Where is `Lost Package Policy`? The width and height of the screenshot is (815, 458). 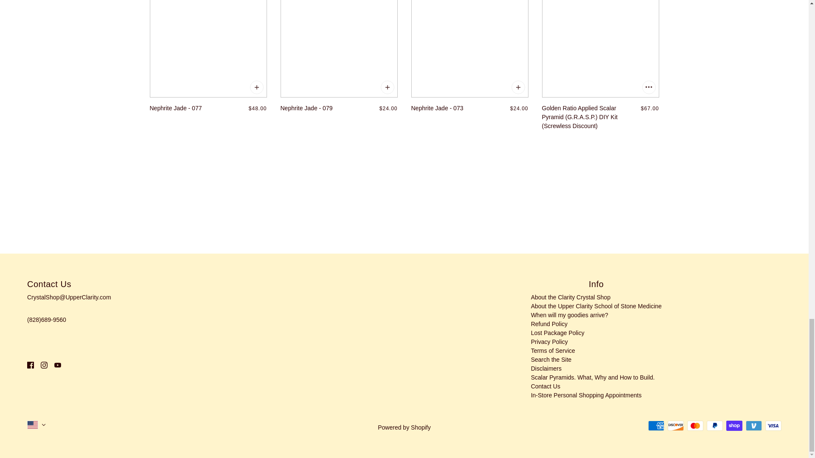
Lost Package Policy is located at coordinates (558, 332).